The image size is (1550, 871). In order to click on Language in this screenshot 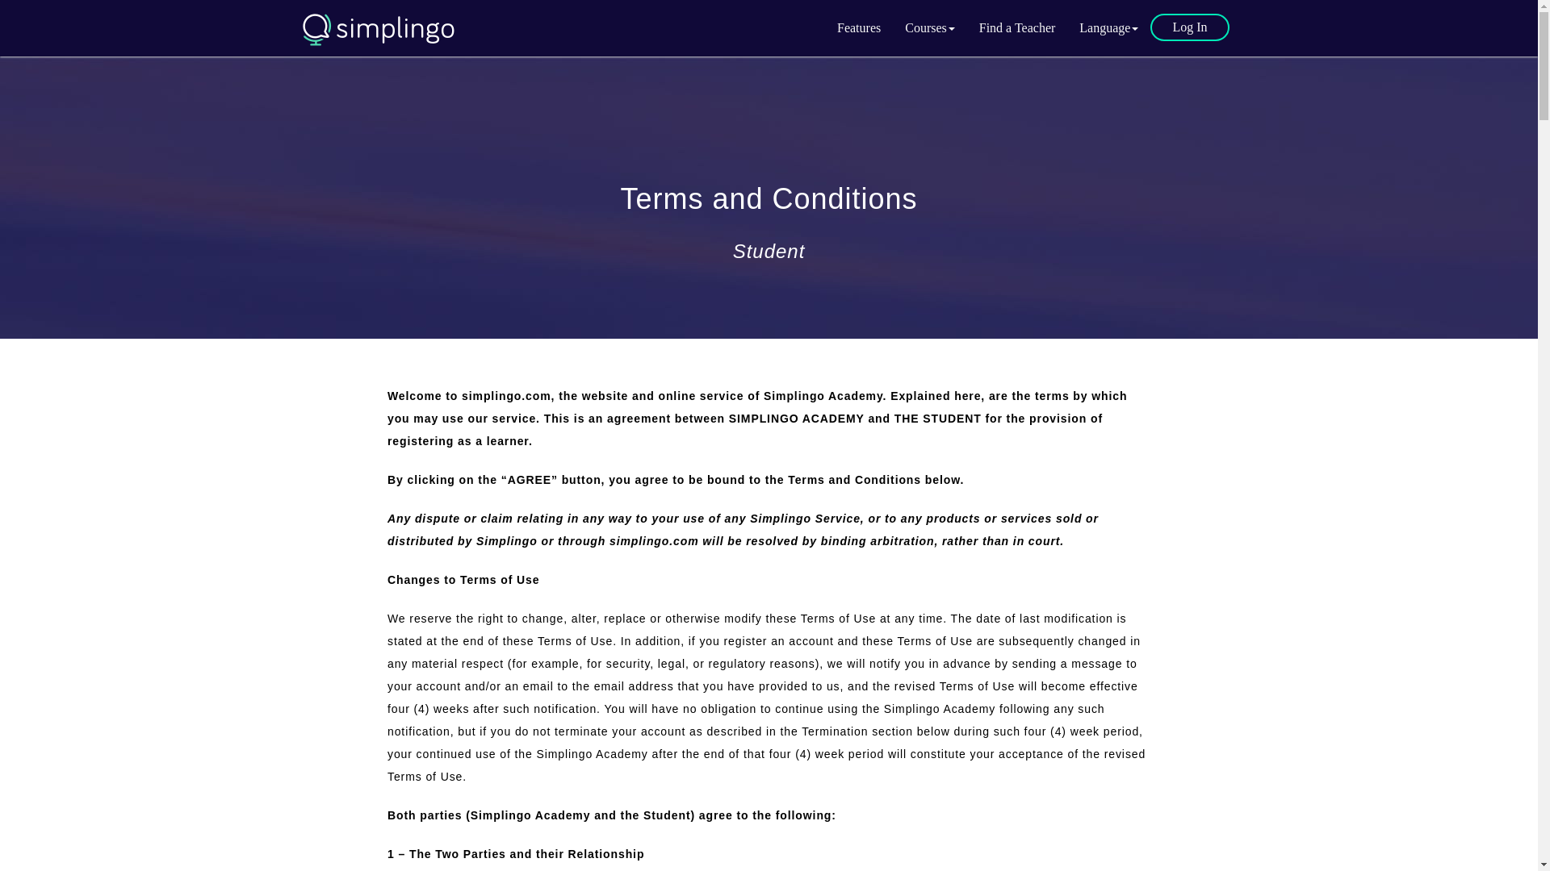, I will do `click(1108, 27)`.